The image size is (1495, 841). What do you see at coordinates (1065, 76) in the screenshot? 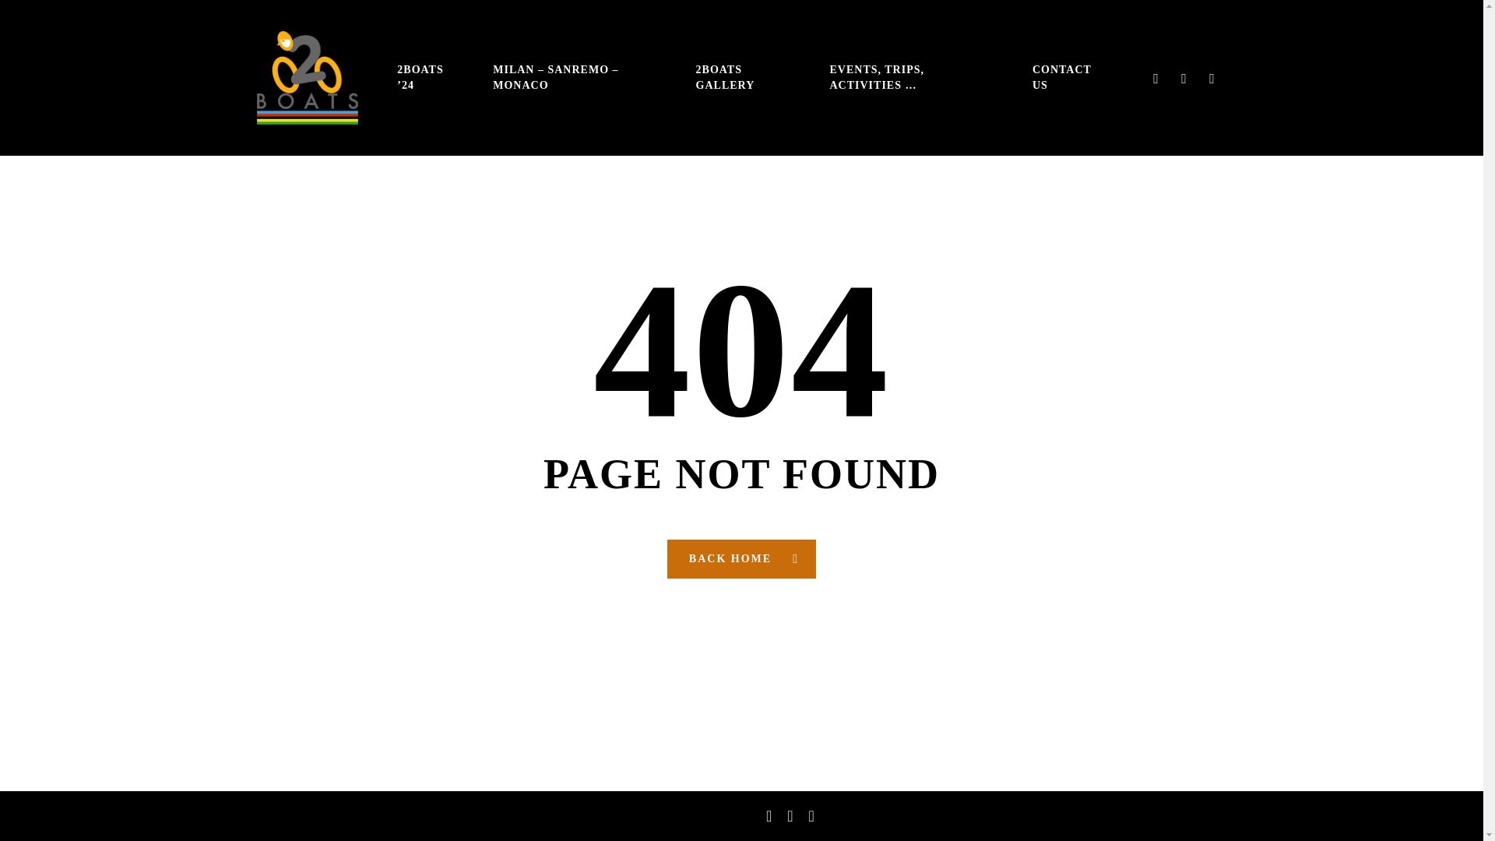
I see `CONTACT US` at bounding box center [1065, 76].